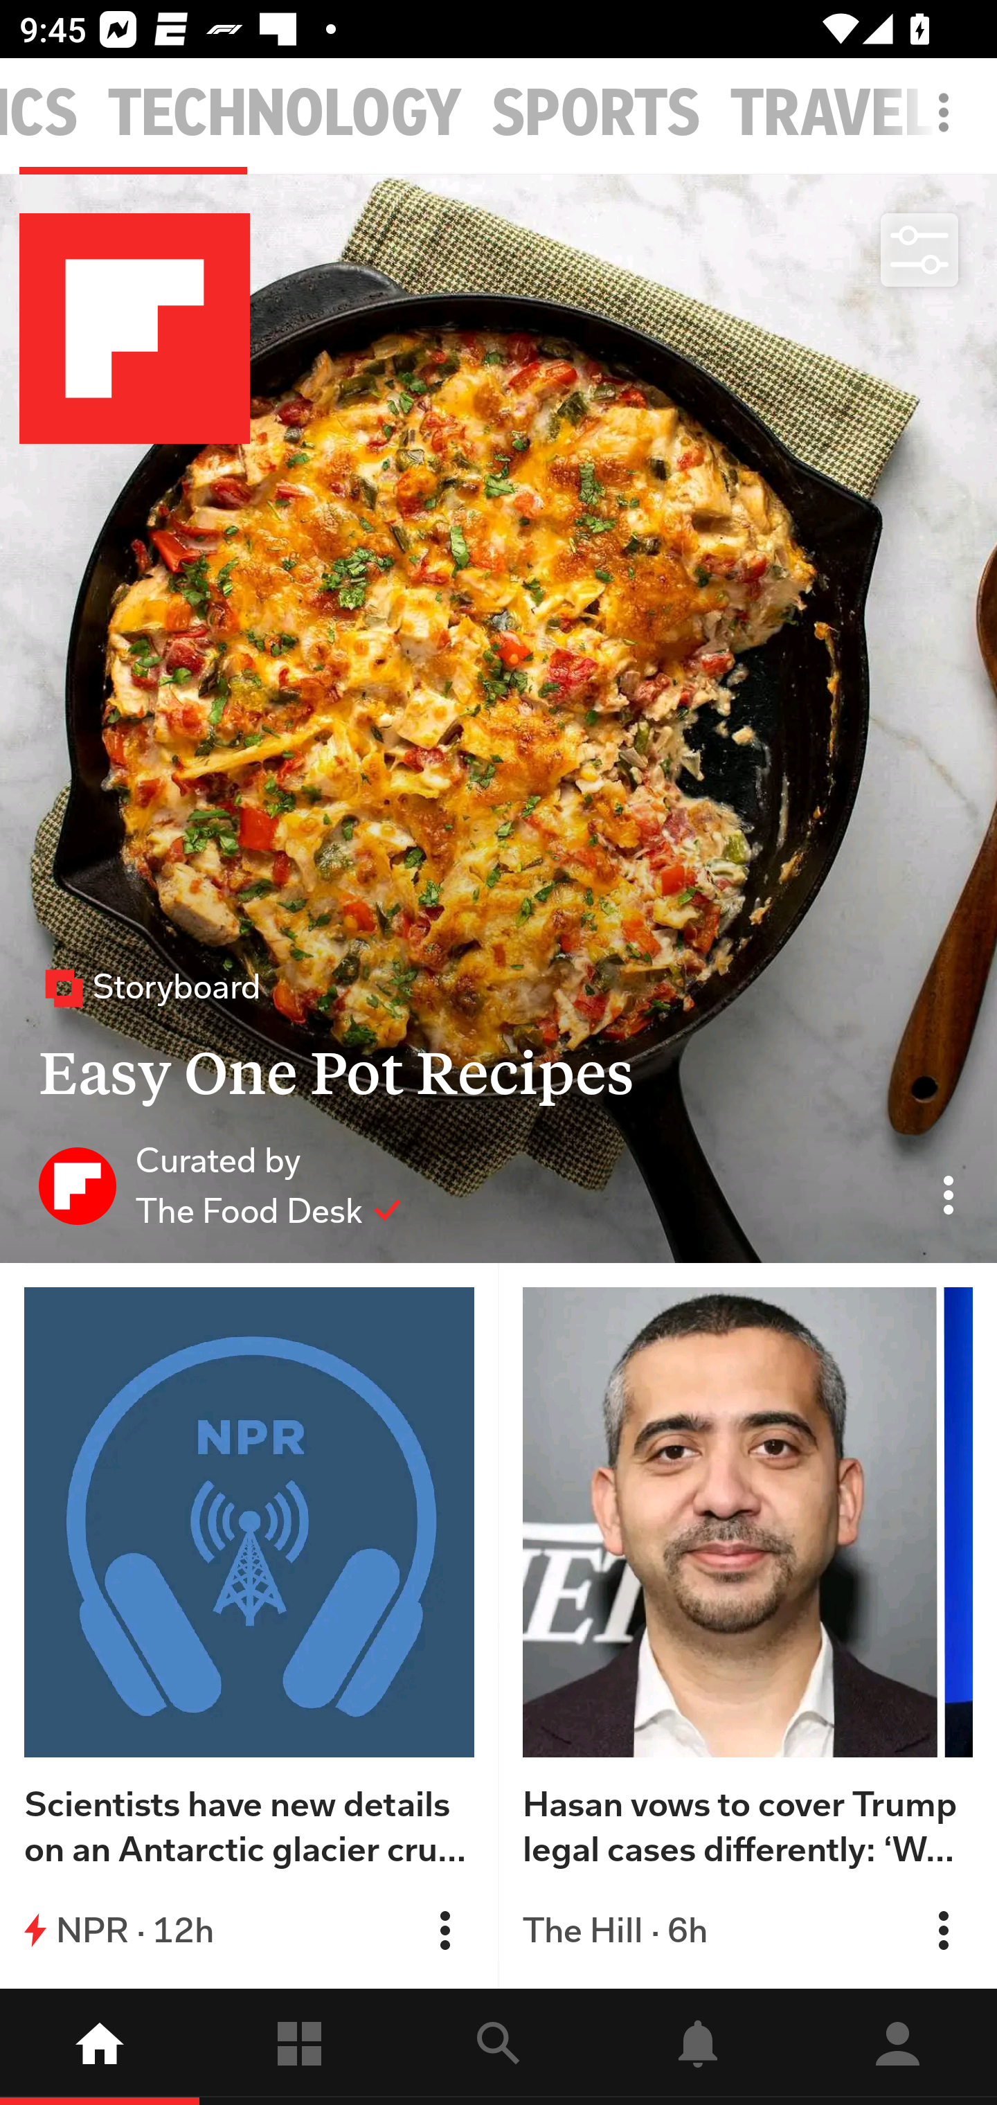 This screenshot has width=997, height=2105. Describe the element at coordinates (943, 1930) in the screenshot. I see `Flip into Magazine` at that location.